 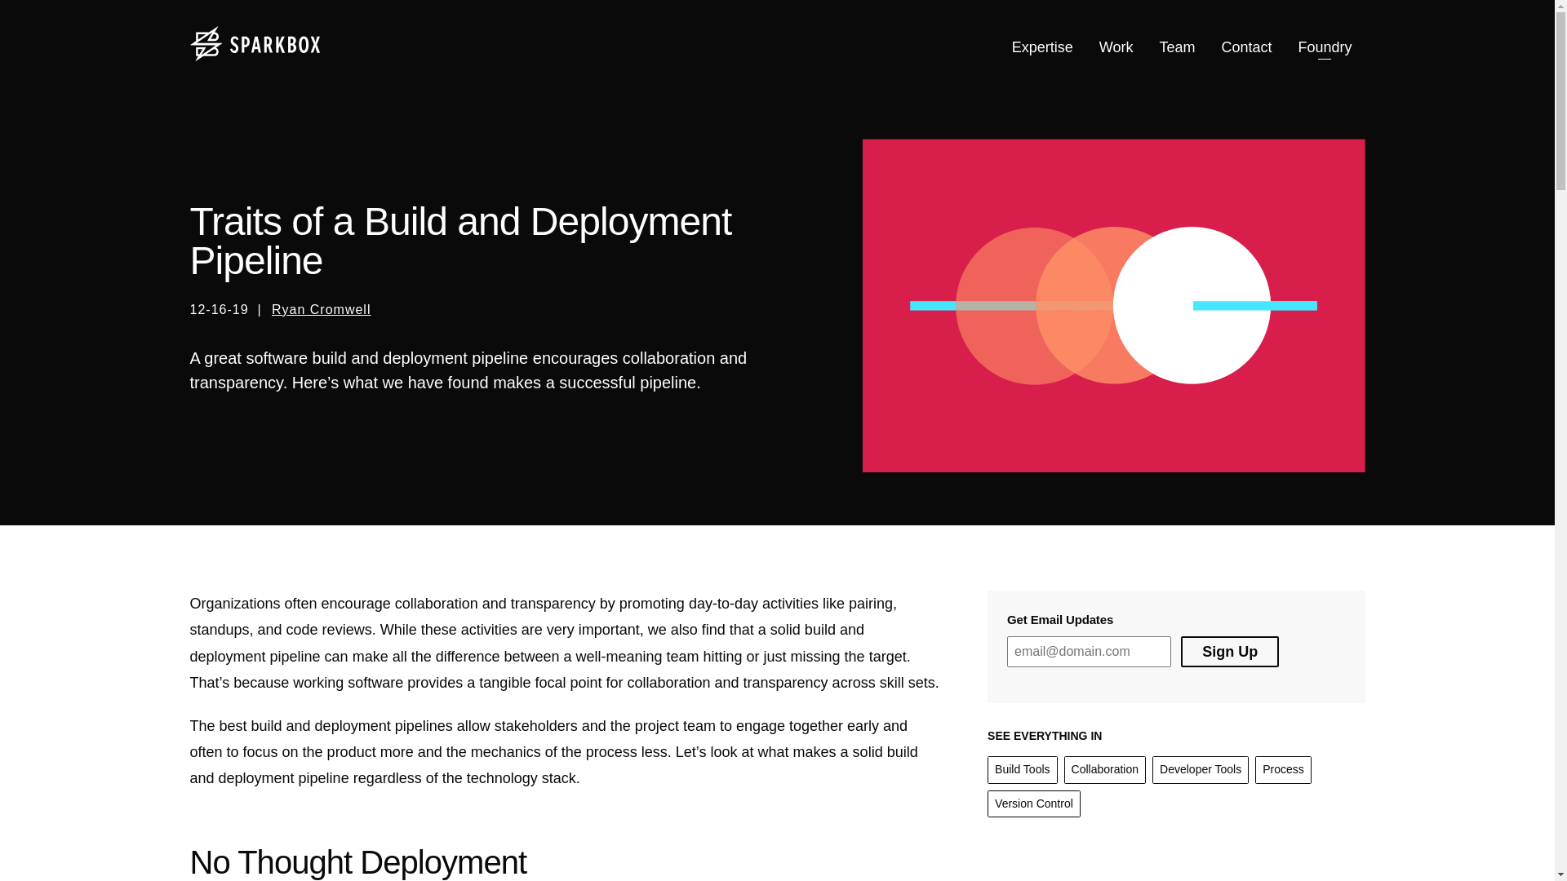 I want to click on Work, so click(x=1116, y=47).